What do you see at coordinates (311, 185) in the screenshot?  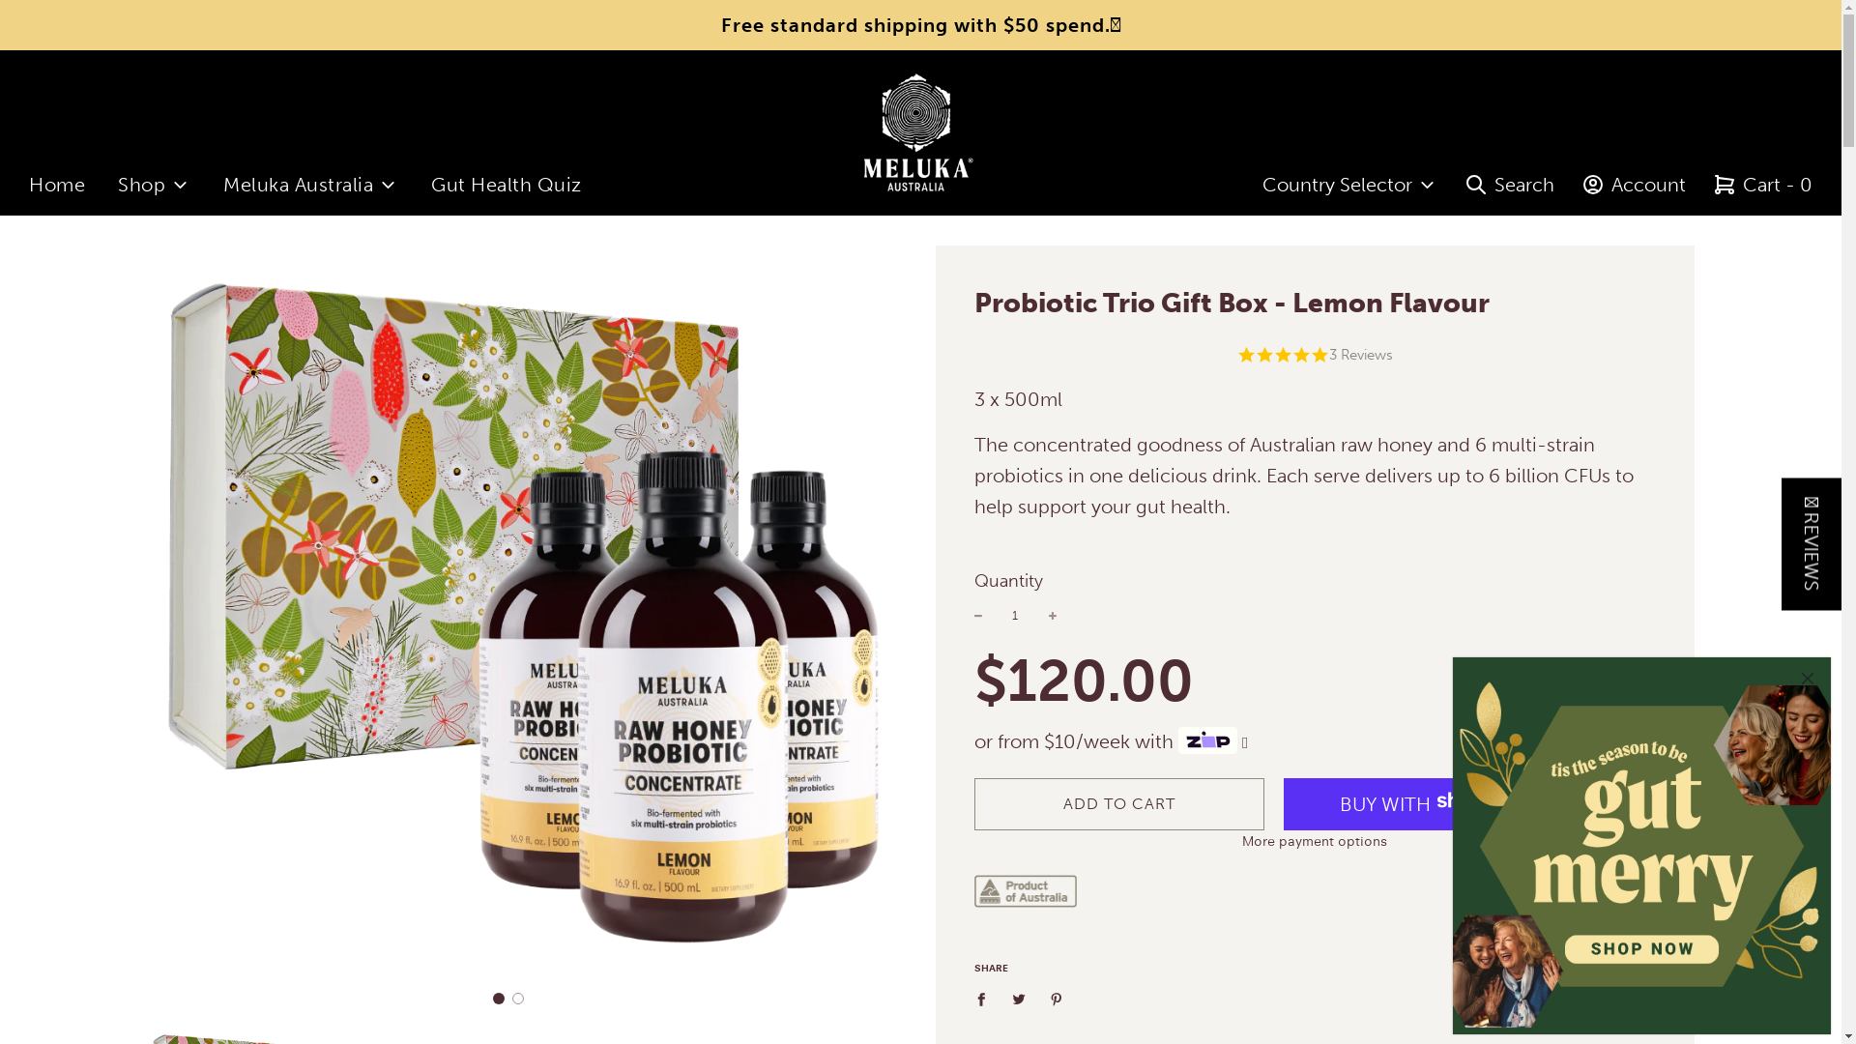 I see `Meluka Australia` at bounding box center [311, 185].